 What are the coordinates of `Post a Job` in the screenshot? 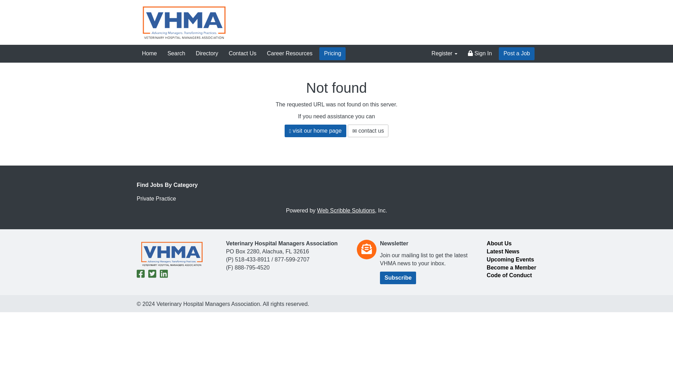 It's located at (516, 54).